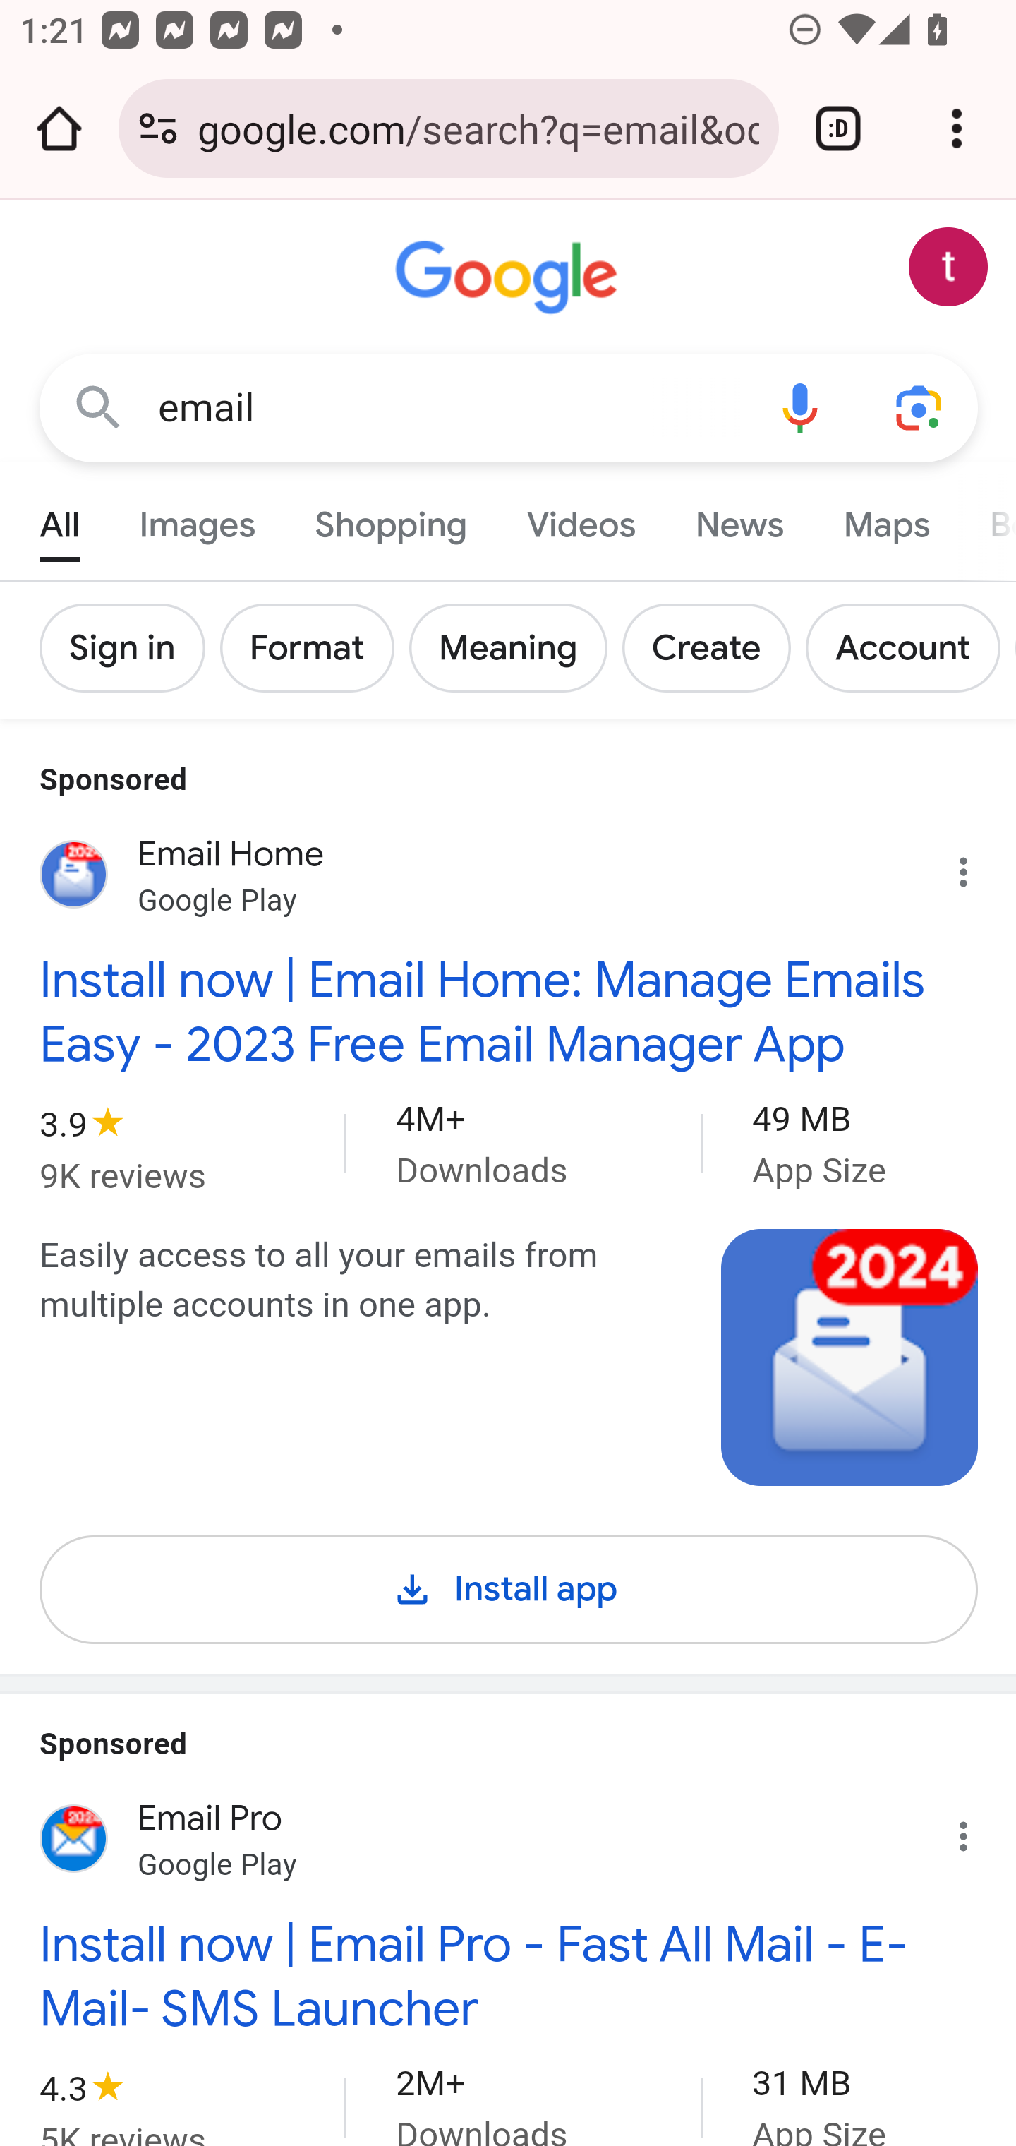  What do you see at coordinates (977, 865) in the screenshot?
I see `Why this ad?` at bounding box center [977, 865].